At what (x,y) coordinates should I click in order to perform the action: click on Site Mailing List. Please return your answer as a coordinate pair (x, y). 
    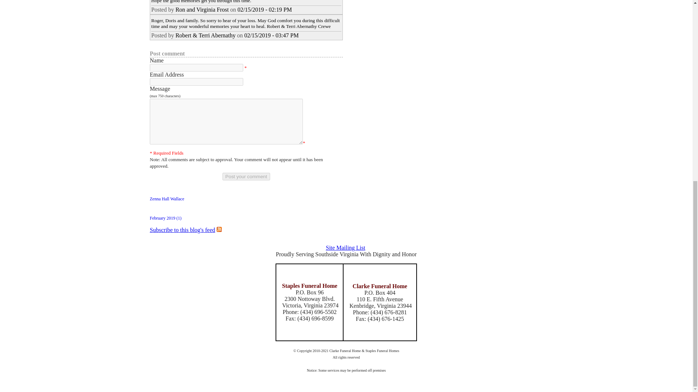
    Looking at the image, I should click on (345, 248).